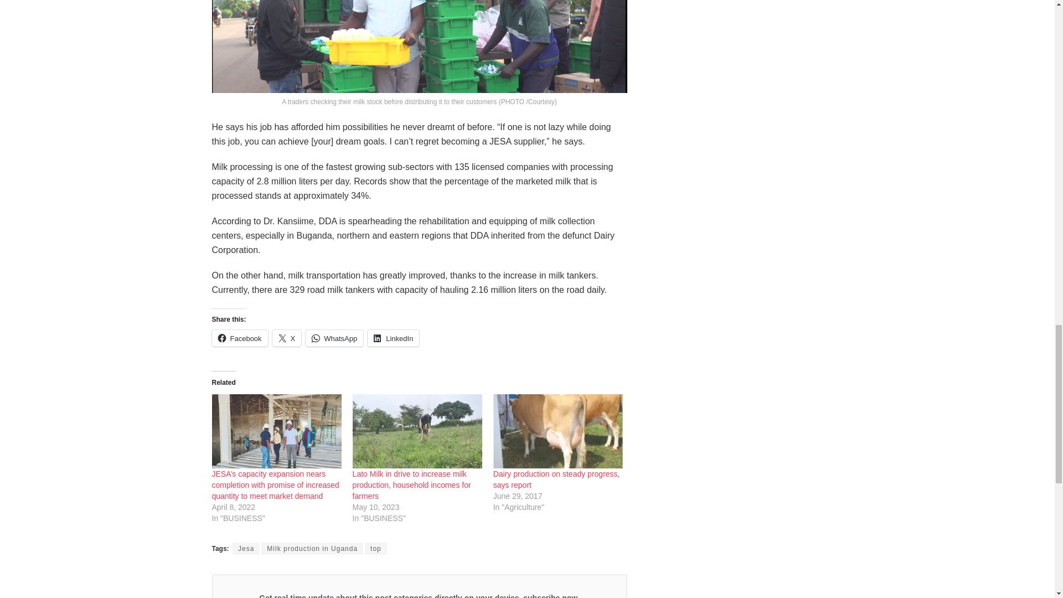  What do you see at coordinates (393, 338) in the screenshot?
I see `Click to share on LinkedIn` at bounding box center [393, 338].